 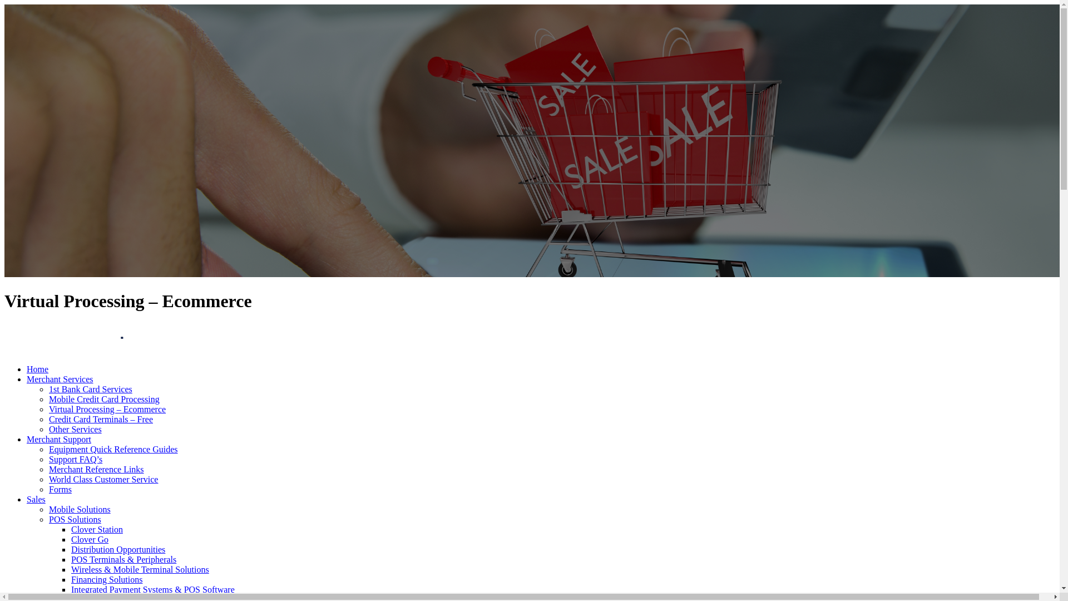 What do you see at coordinates (60, 490) in the screenshot?
I see `Forms` at bounding box center [60, 490].